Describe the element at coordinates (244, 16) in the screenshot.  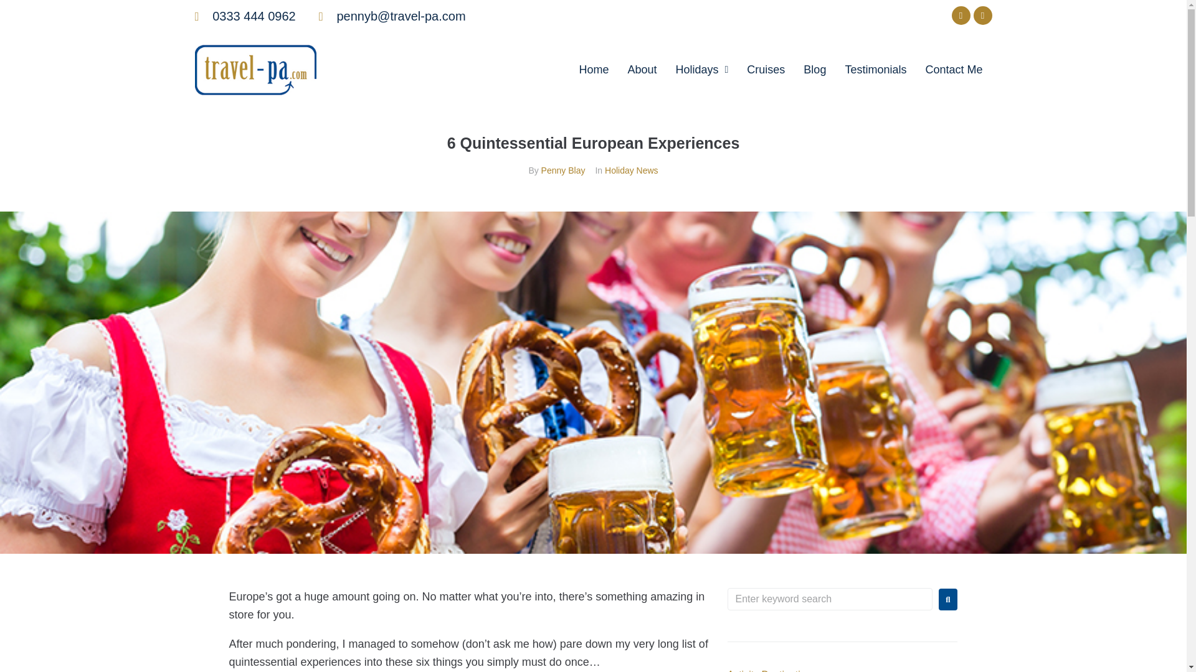
I see `0333 444 0962` at that location.